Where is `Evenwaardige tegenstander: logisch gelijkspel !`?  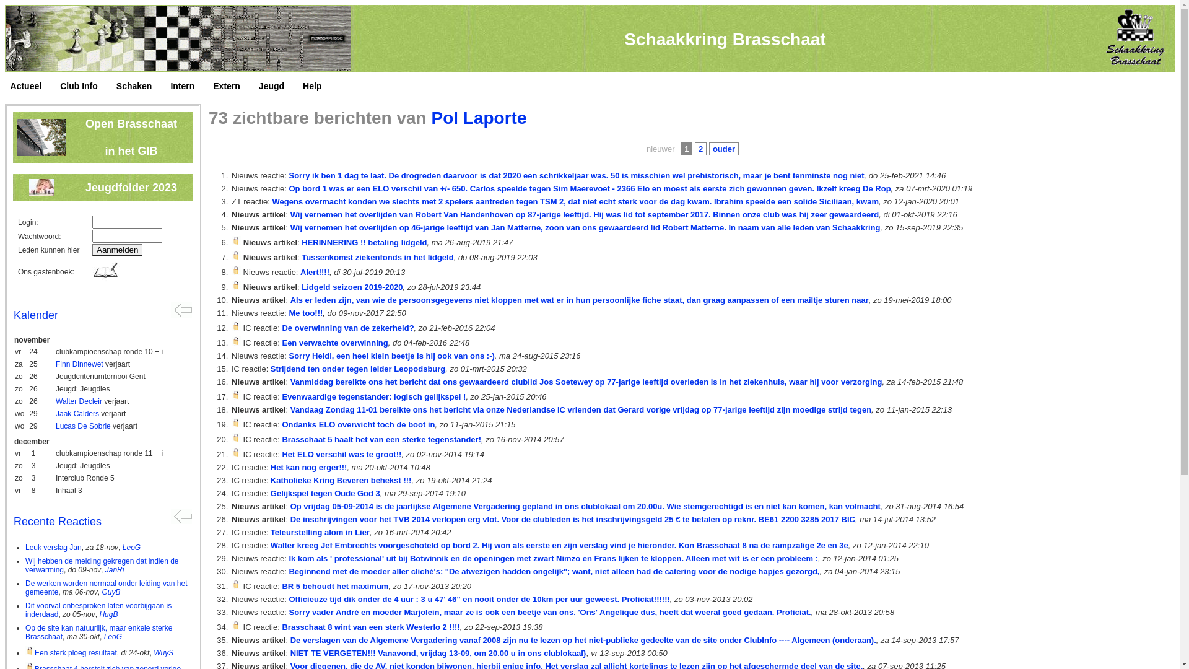 Evenwaardige tegenstander: logisch gelijkspel ! is located at coordinates (374, 396).